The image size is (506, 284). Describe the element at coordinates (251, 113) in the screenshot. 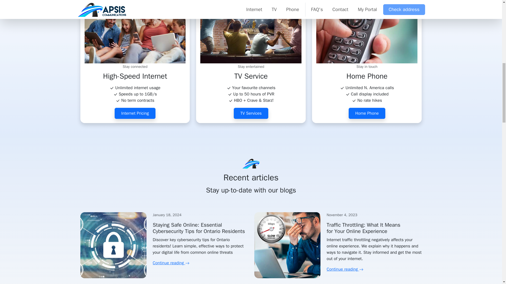

I see `TV Services` at that location.